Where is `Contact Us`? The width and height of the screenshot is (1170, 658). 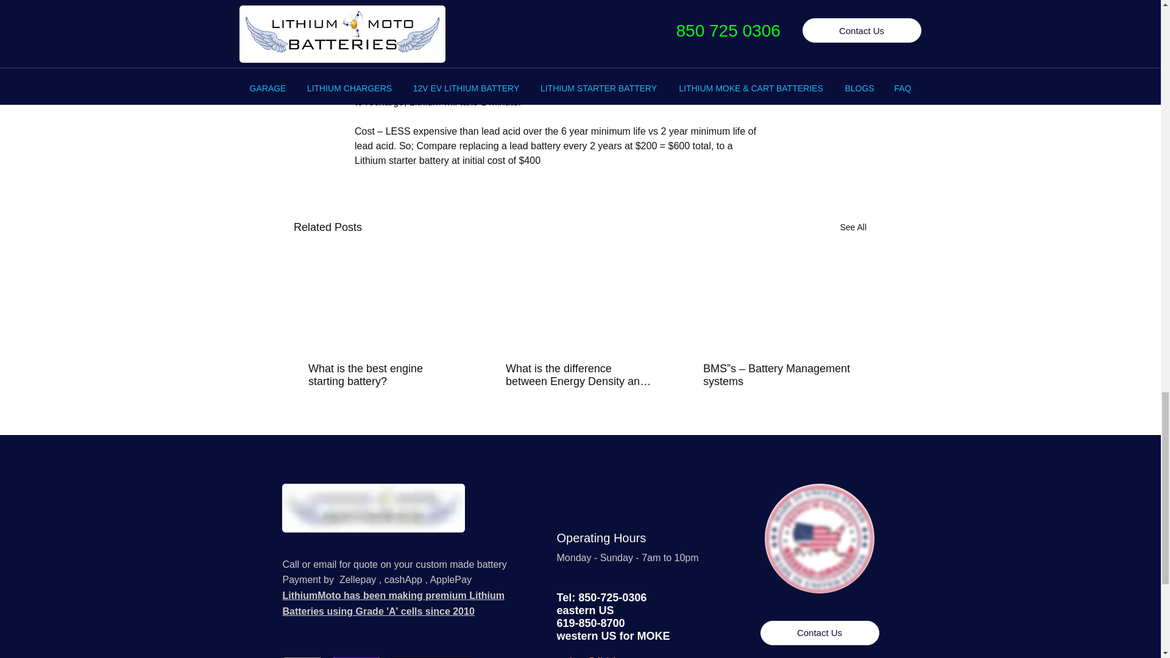
Contact Us is located at coordinates (820, 633).